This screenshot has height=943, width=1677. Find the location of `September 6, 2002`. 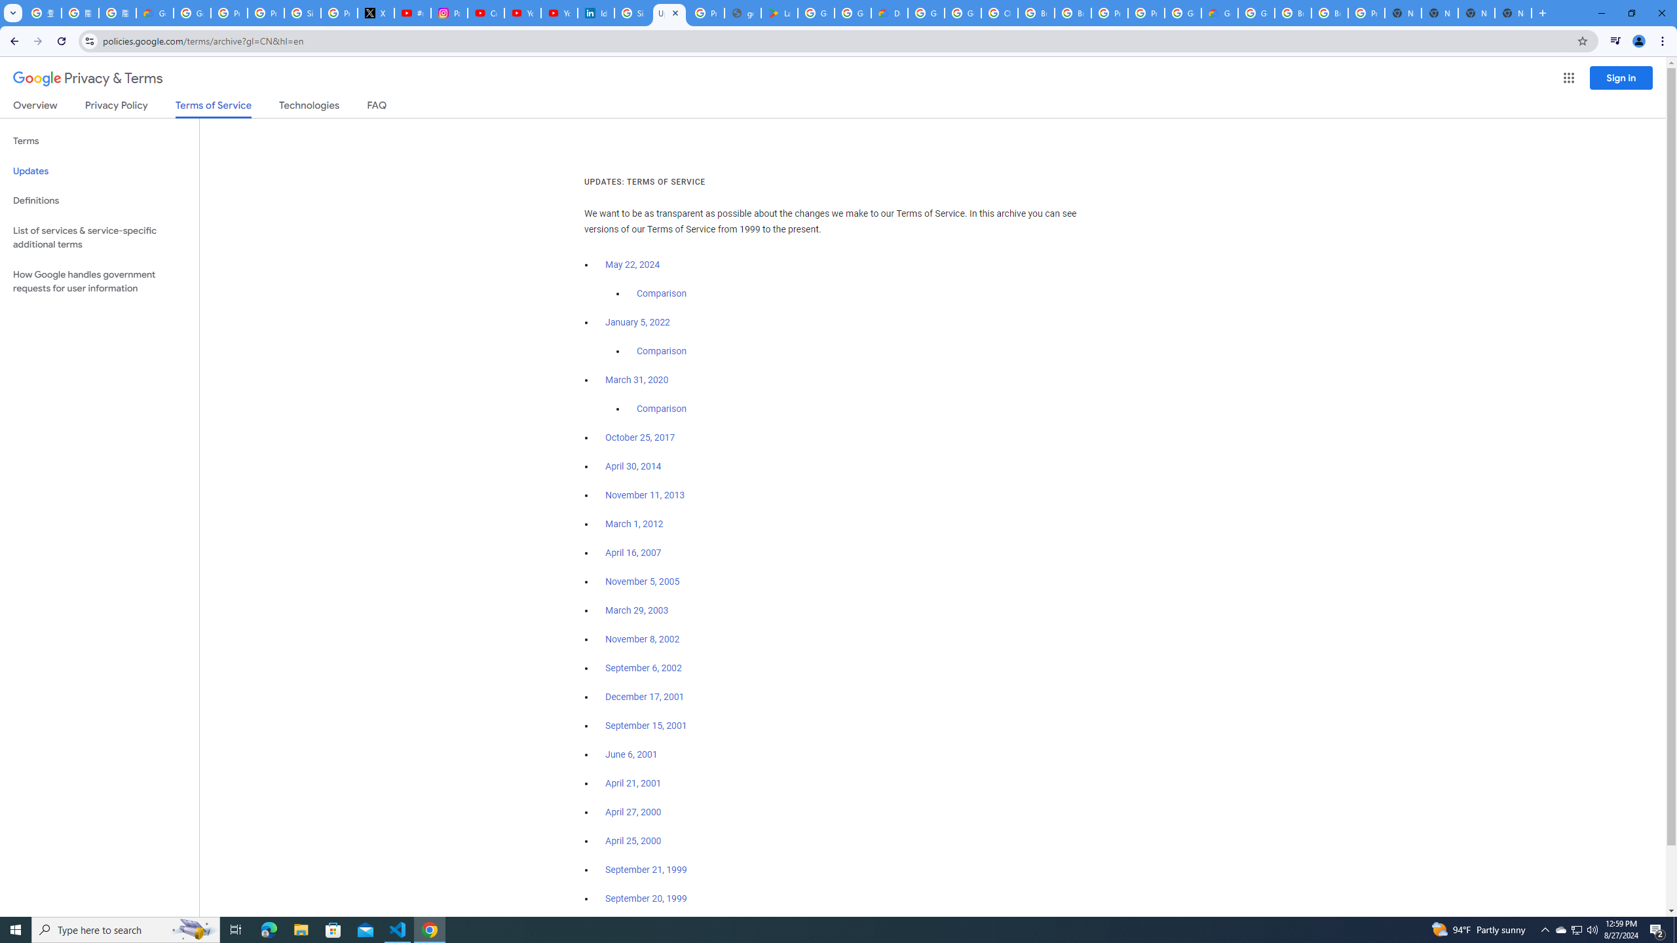

September 6, 2002 is located at coordinates (643, 668).